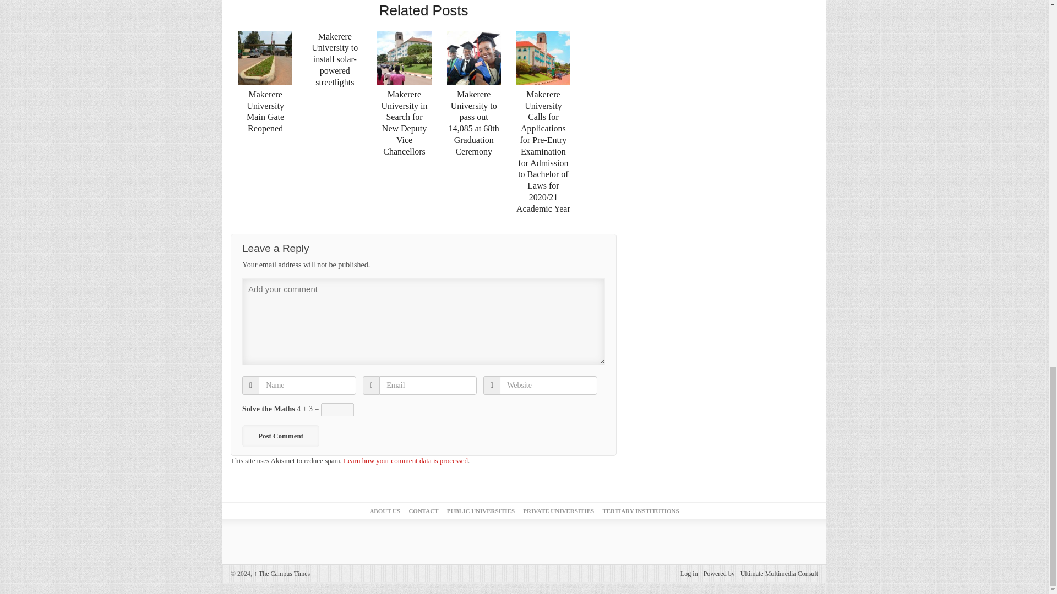 The height and width of the screenshot is (594, 1057). What do you see at coordinates (265, 59) in the screenshot?
I see `Makerere University Main Gate Reopened` at bounding box center [265, 59].